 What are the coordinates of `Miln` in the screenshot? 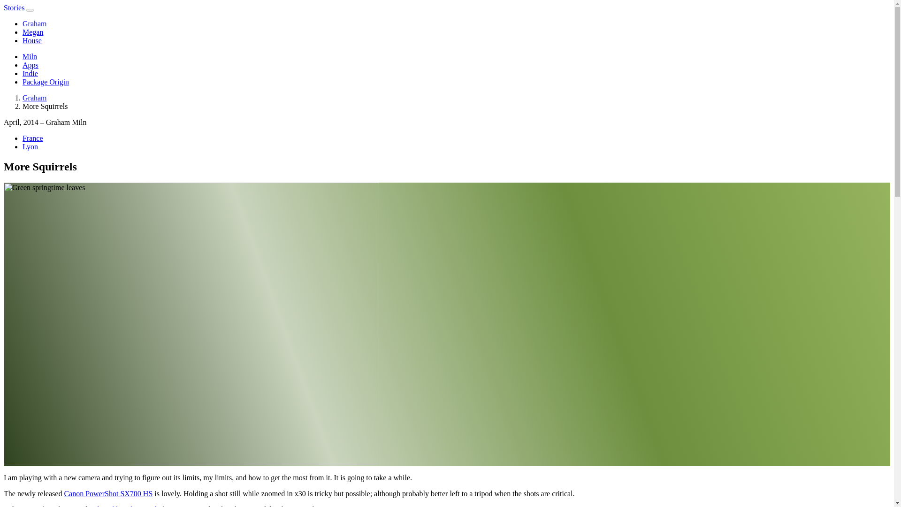 It's located at (30, 56).